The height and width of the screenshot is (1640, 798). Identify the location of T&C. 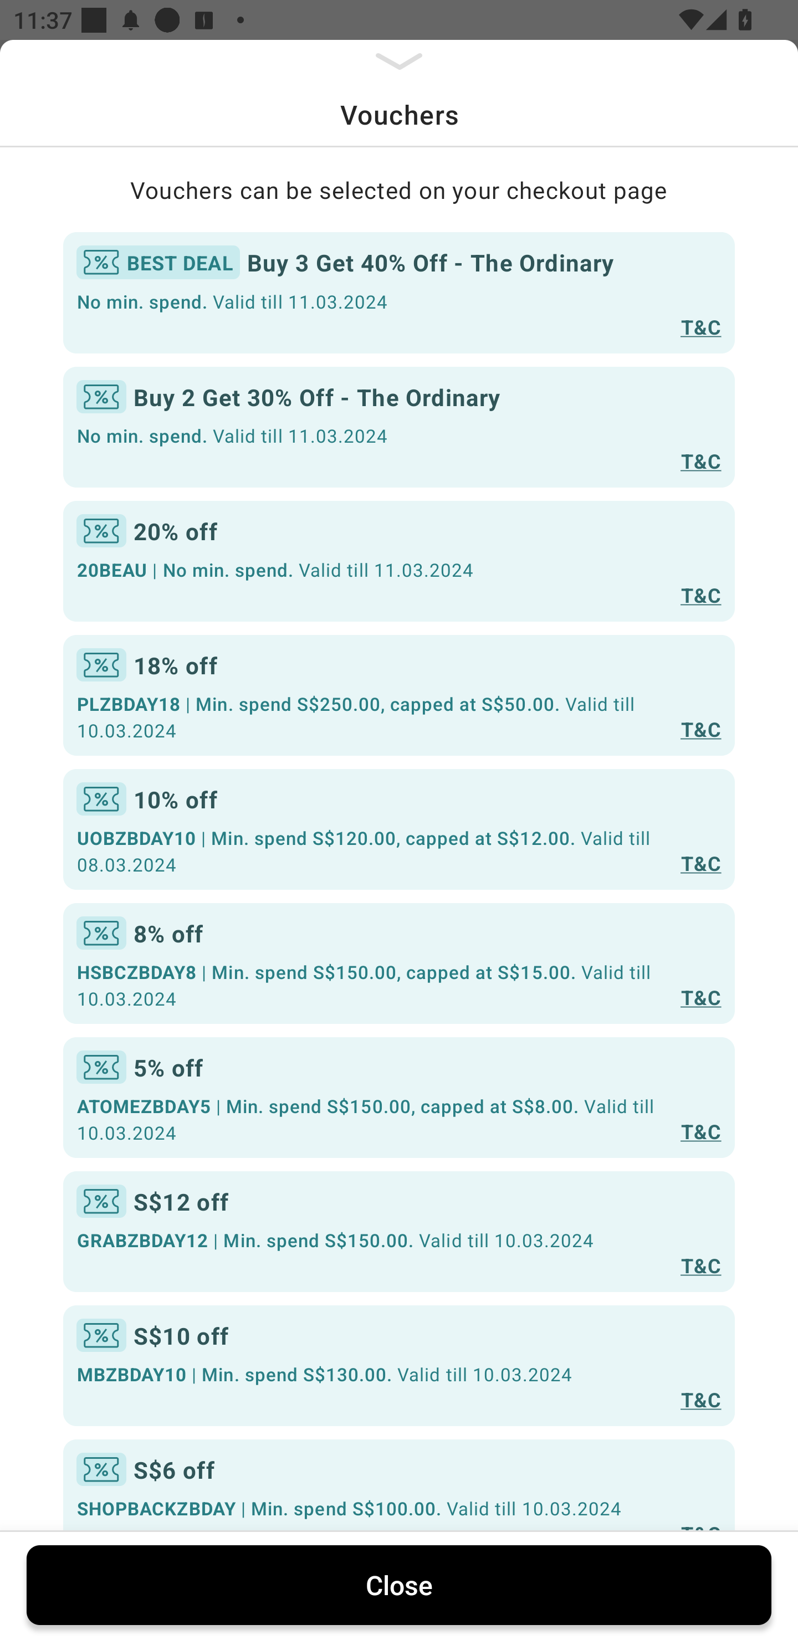
(700, 1265).